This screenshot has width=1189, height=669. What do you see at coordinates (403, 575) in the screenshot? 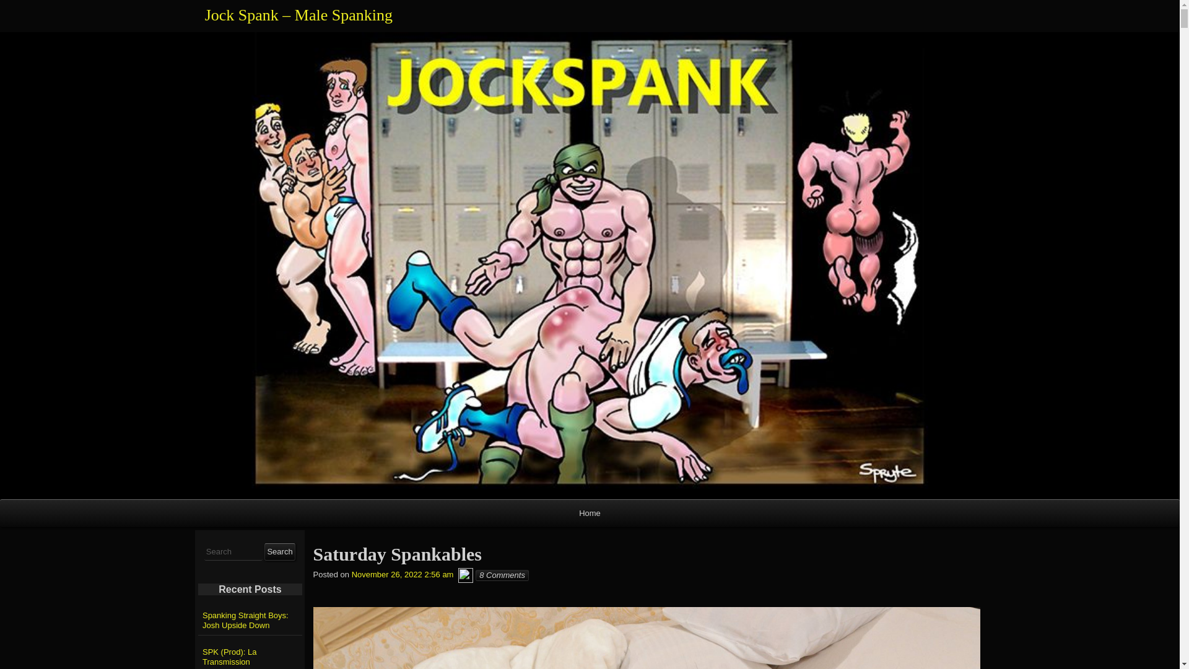
I see `November 26, 2022 2:56 am` at bounding box center [403, 575].